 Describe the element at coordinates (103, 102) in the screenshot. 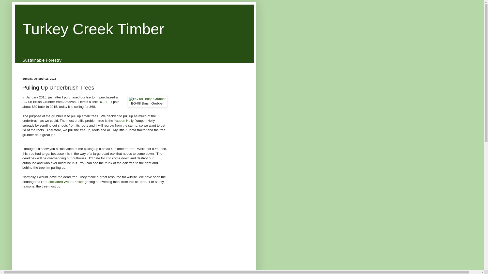

I see `BG-08` at that location.